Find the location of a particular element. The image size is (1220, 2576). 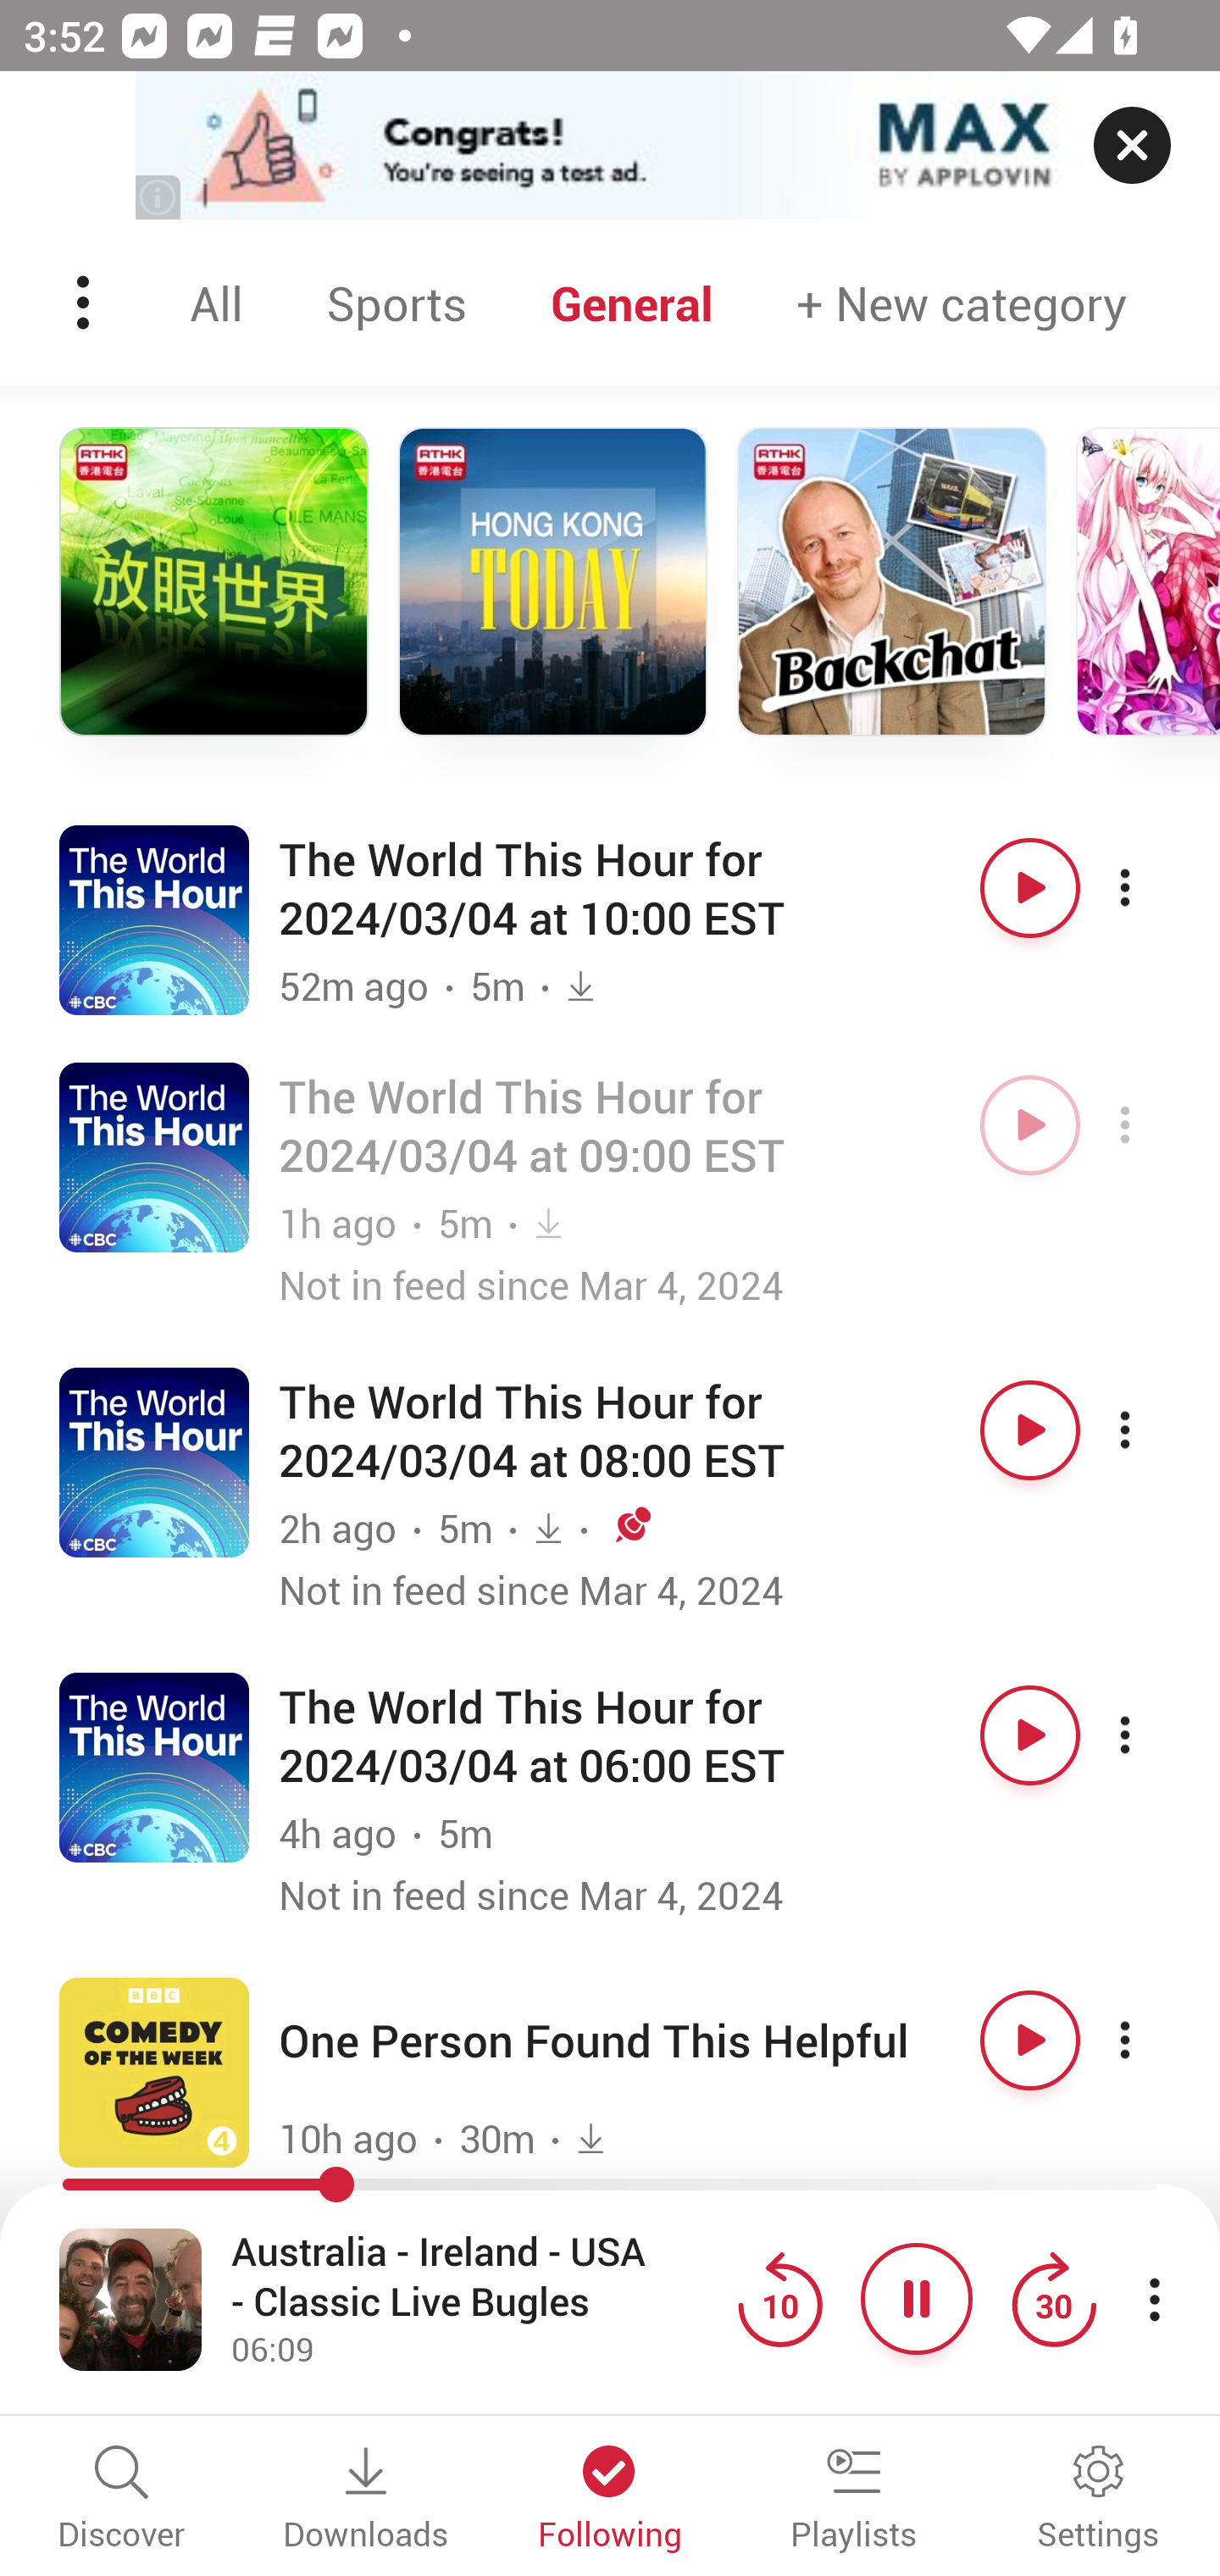

Open fullscreen player is located at coordinates (130, 2298).